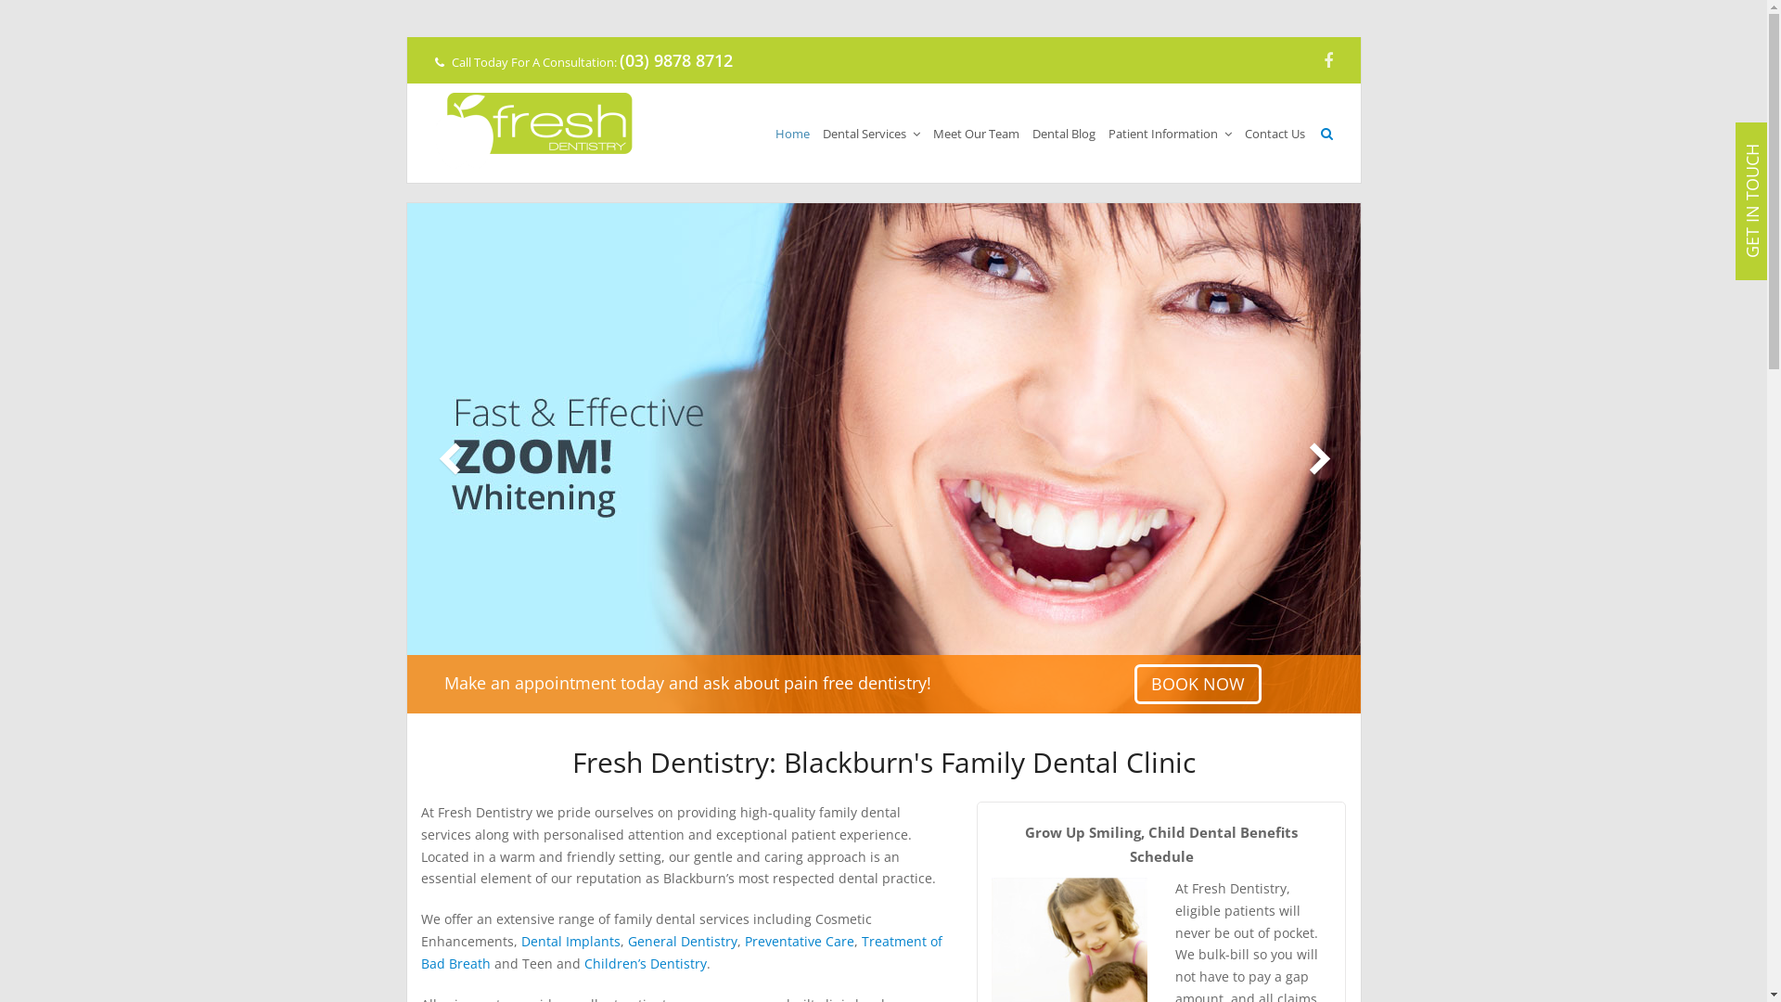 This screenshot has width=1781, height=1002. What do you see at coordinates (792, 133) in the screenshot?
I see `Home` at bounding box center [792, 133].